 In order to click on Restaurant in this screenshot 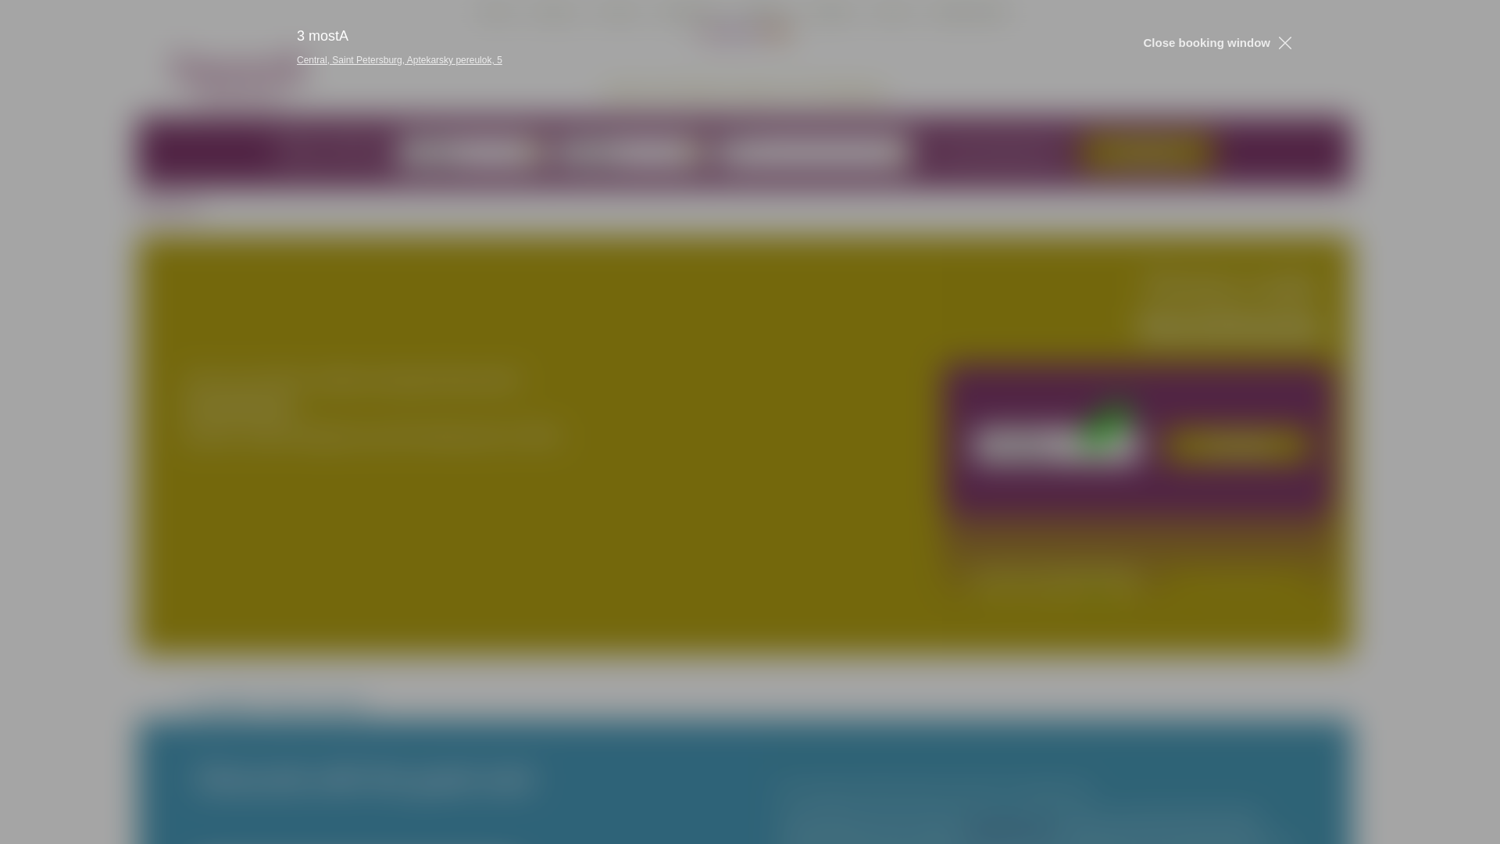, I will do `click(690, 12)`.